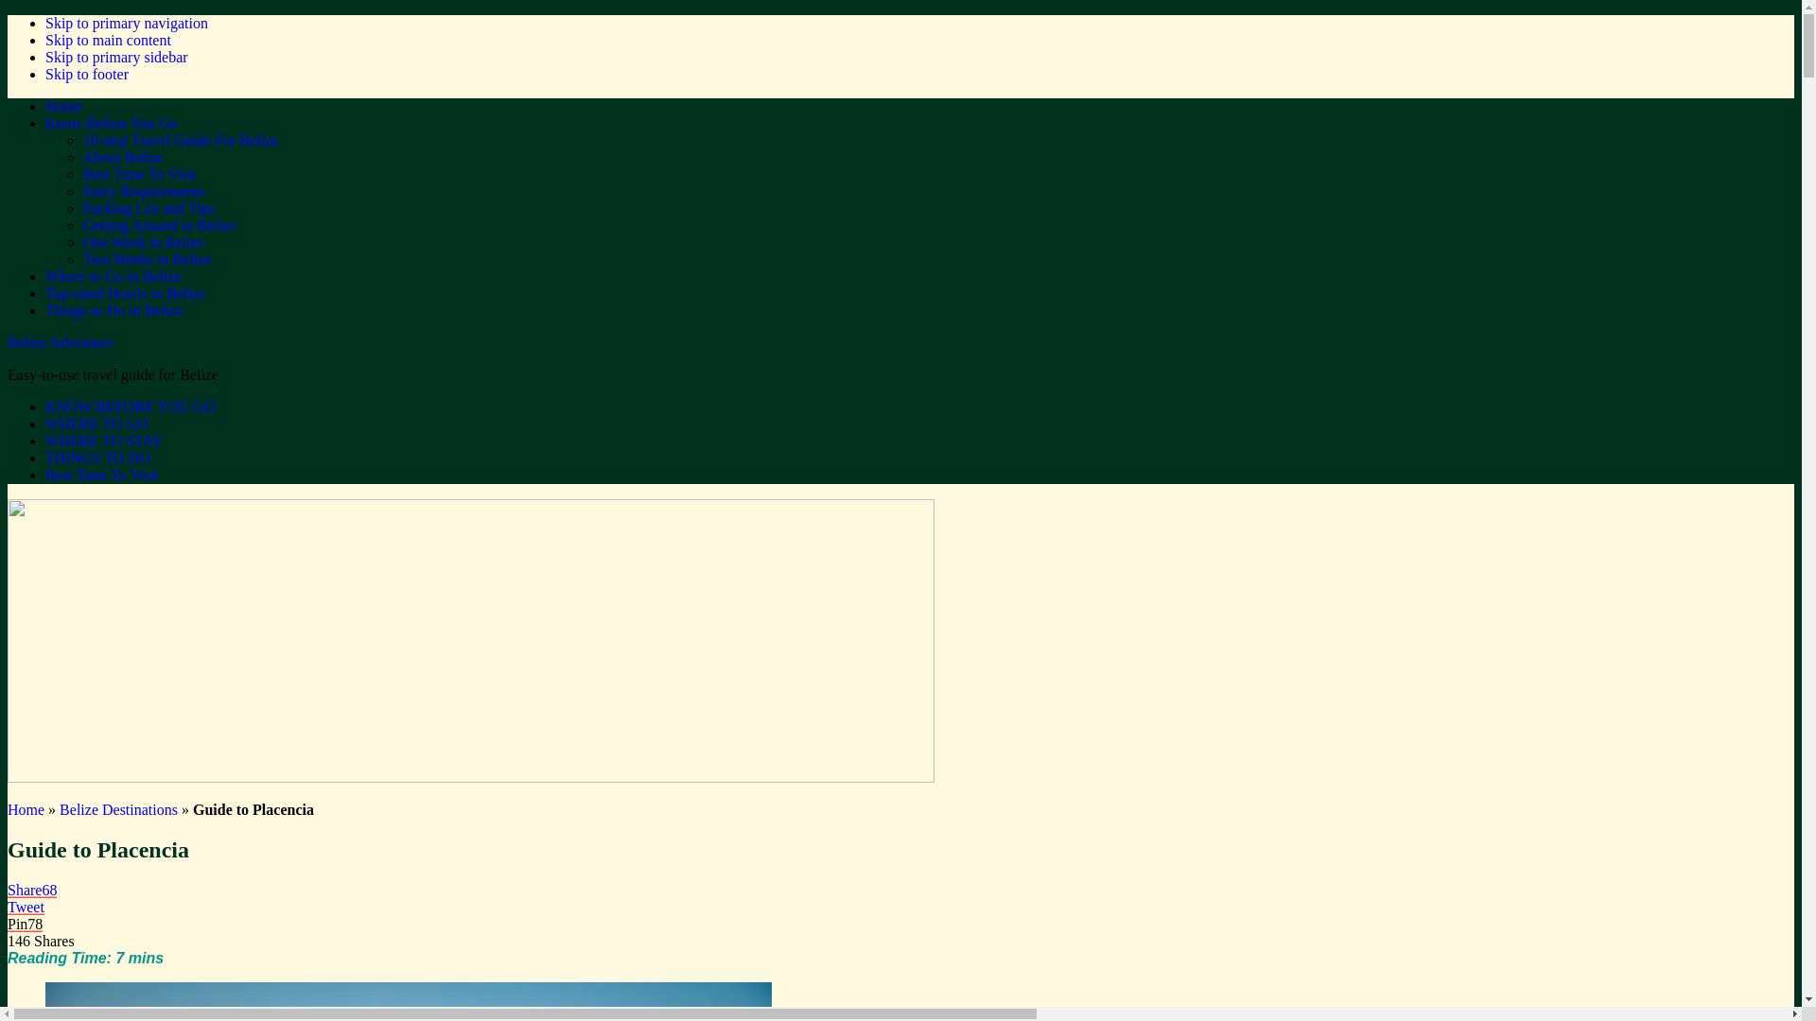 The width and height of the screenshot is (1816, 1021). Describe the element at coordinates (87, 74) in the screenshot. I see `Skip to footer` at that location.